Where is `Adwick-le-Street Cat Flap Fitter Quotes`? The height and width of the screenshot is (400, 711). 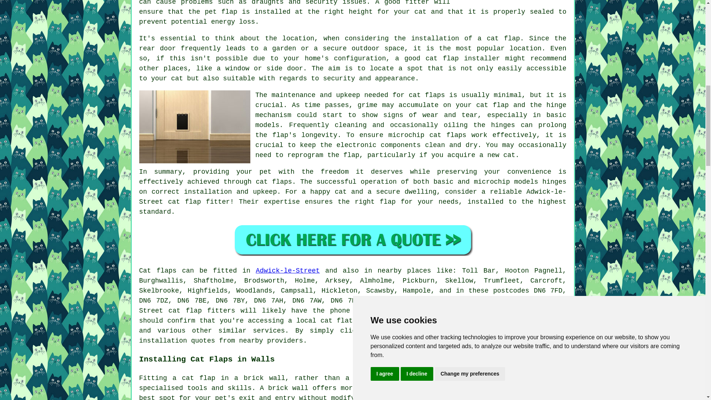
Adwick-le-Street Cat Flap Fitter Quotes is located at coordinates (353, 240).